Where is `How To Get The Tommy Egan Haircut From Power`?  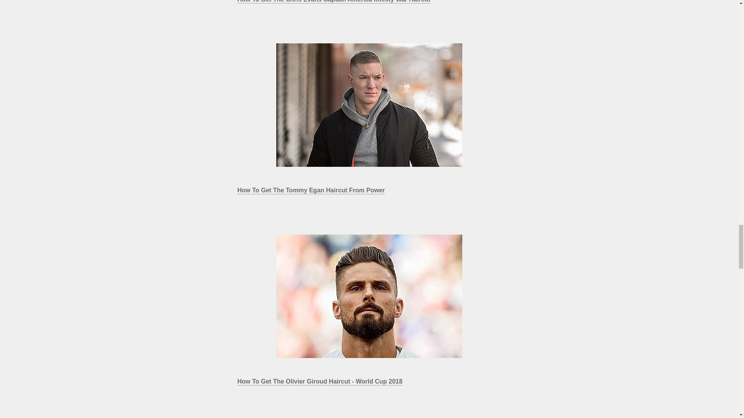
How To Get The Tommy Egan Haircut From Power is located at coordinates (369, 105).